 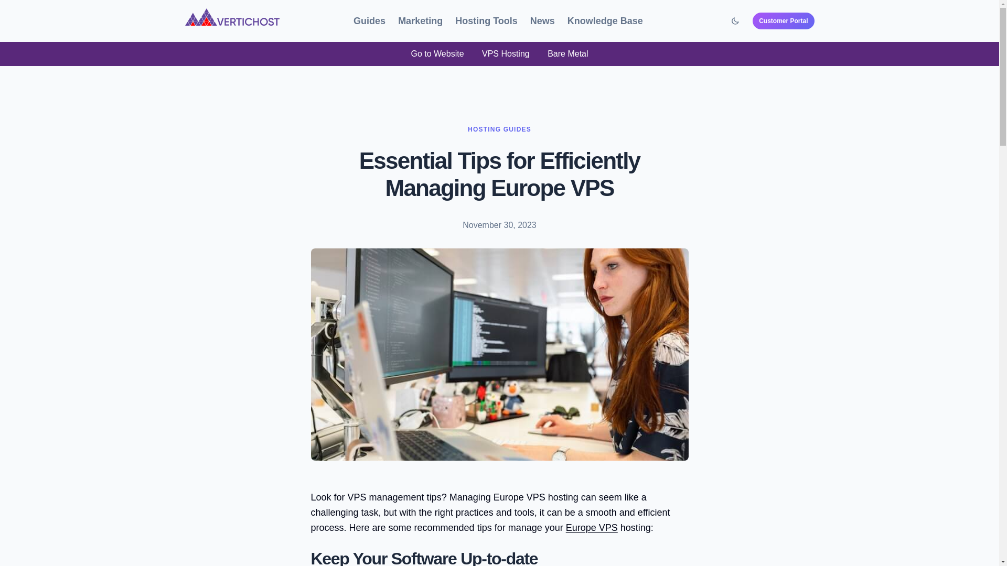 What do you see at coordinates (542, 21) in the screenshot?
I see `News` at bounding box center [542, 21].